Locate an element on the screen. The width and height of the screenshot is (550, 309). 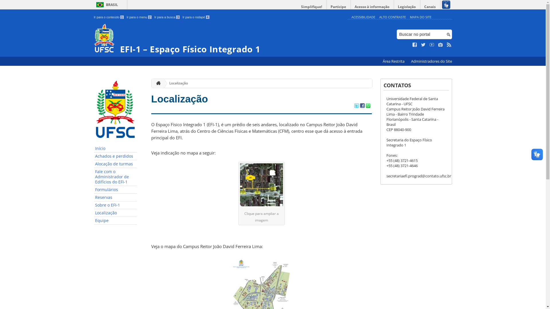
MAPA DO SITE is located at coordinates (421, 17).